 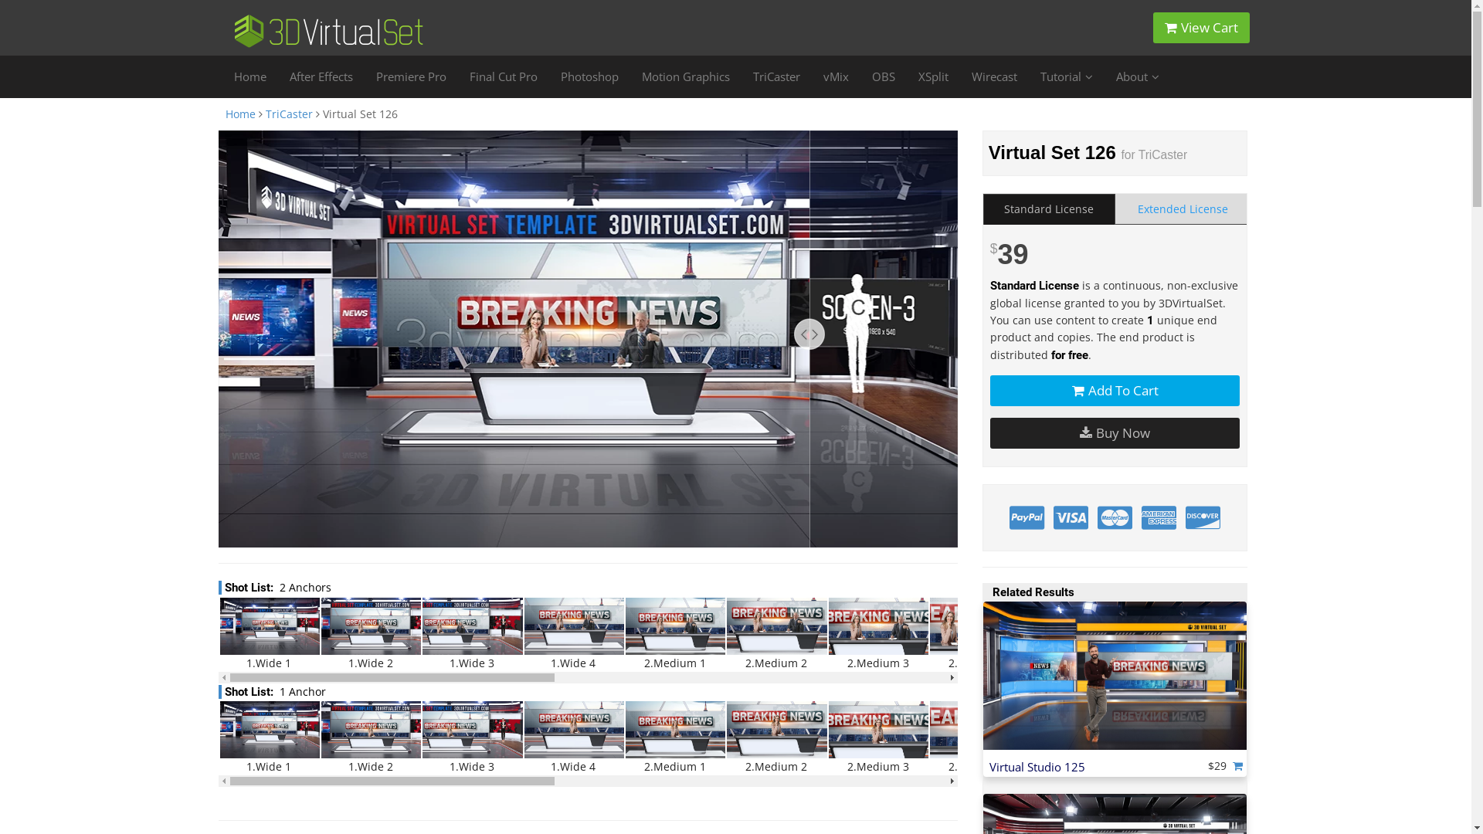 What do you see at coordinates (933, 77) in the screenshot?
I see `XSplit` at bounding box center [933, 77].